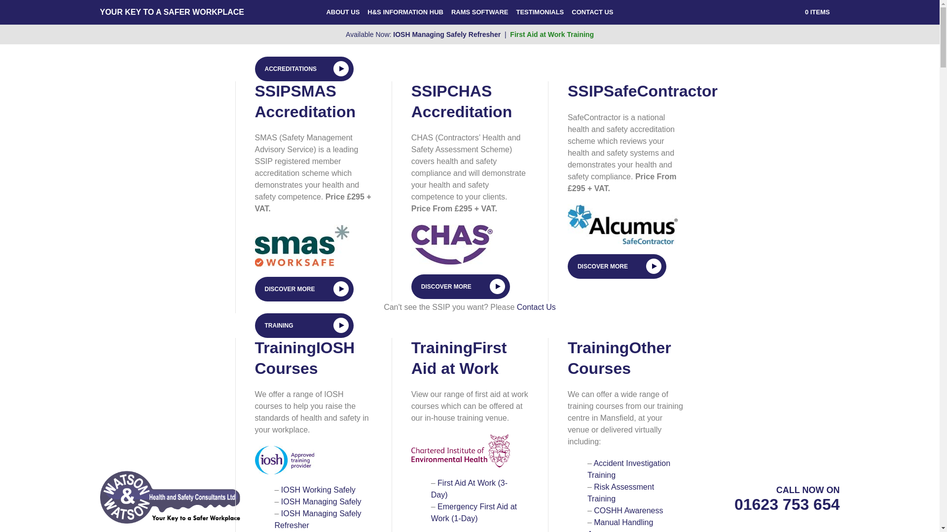 This screenshot has width=947, height=532. Describe the element at coordinates (461, 287) in the screenshot. I see `DISCOVER MORE` at that location.